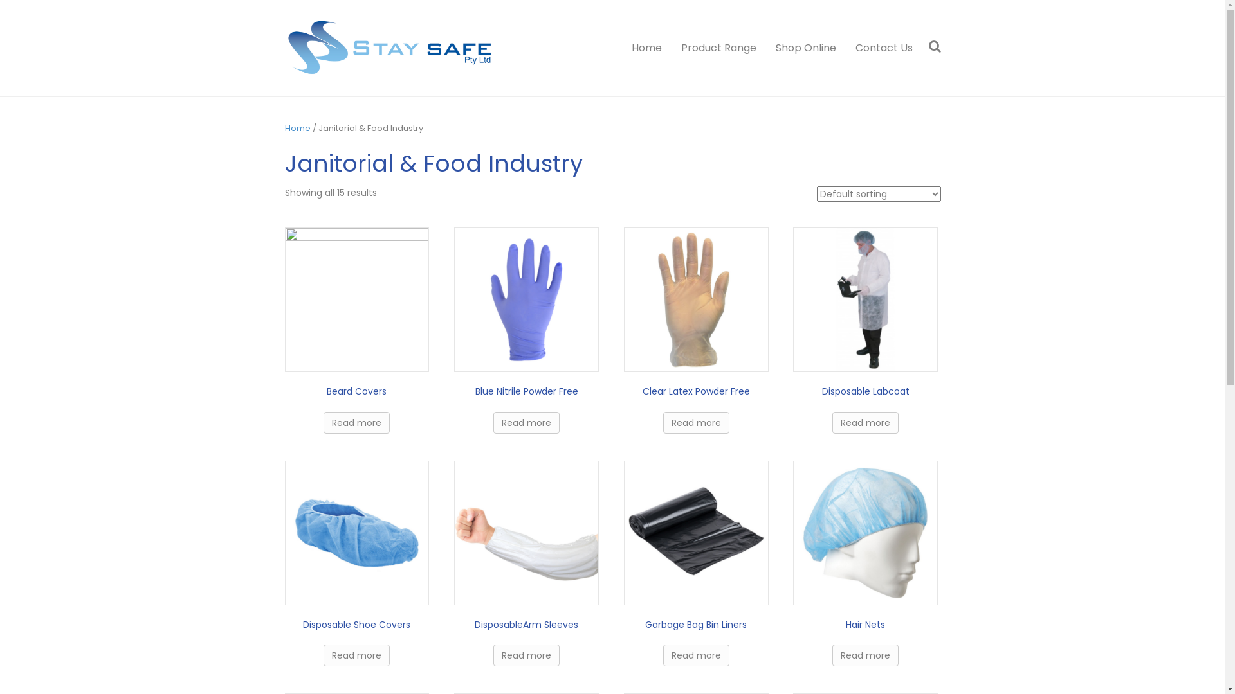 The width and height of the screenshot is (1235, 694). What do you see at coordinates (866, 562) in the screenshot?
I see `Hair Nets` at bounding box center [866, 562].